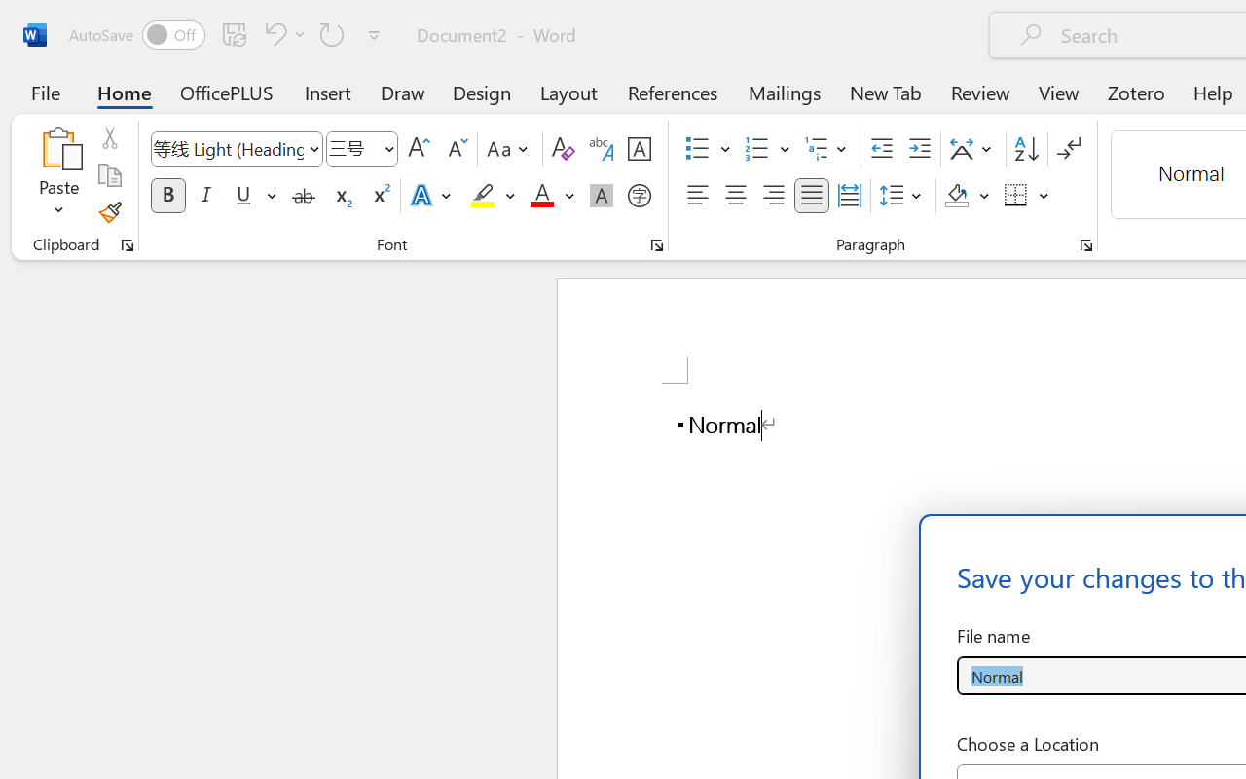 The height and width of the screenshot is (779, 1246). Describe the element at coordinates (206, 196) in the screenshot. I see `Italic` at that location.